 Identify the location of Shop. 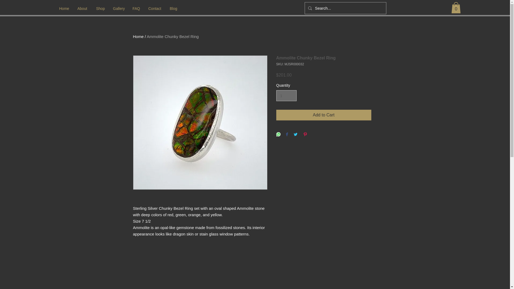
(100, 9).